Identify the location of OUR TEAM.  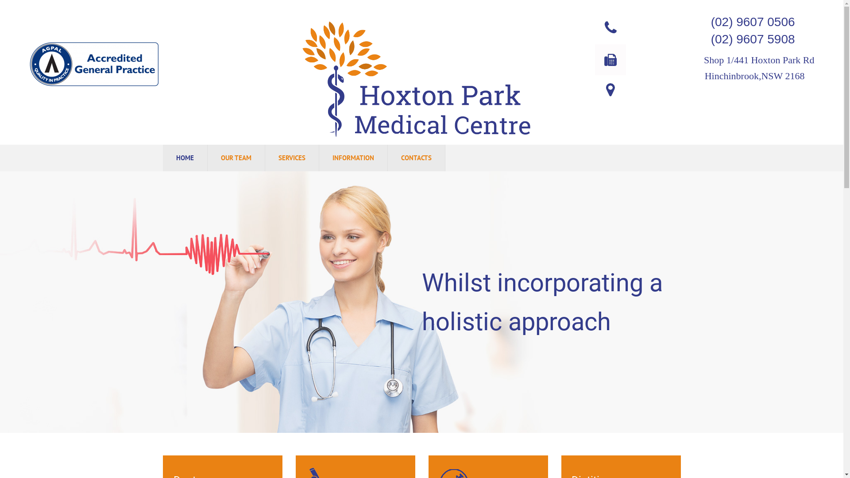
(236, 158).